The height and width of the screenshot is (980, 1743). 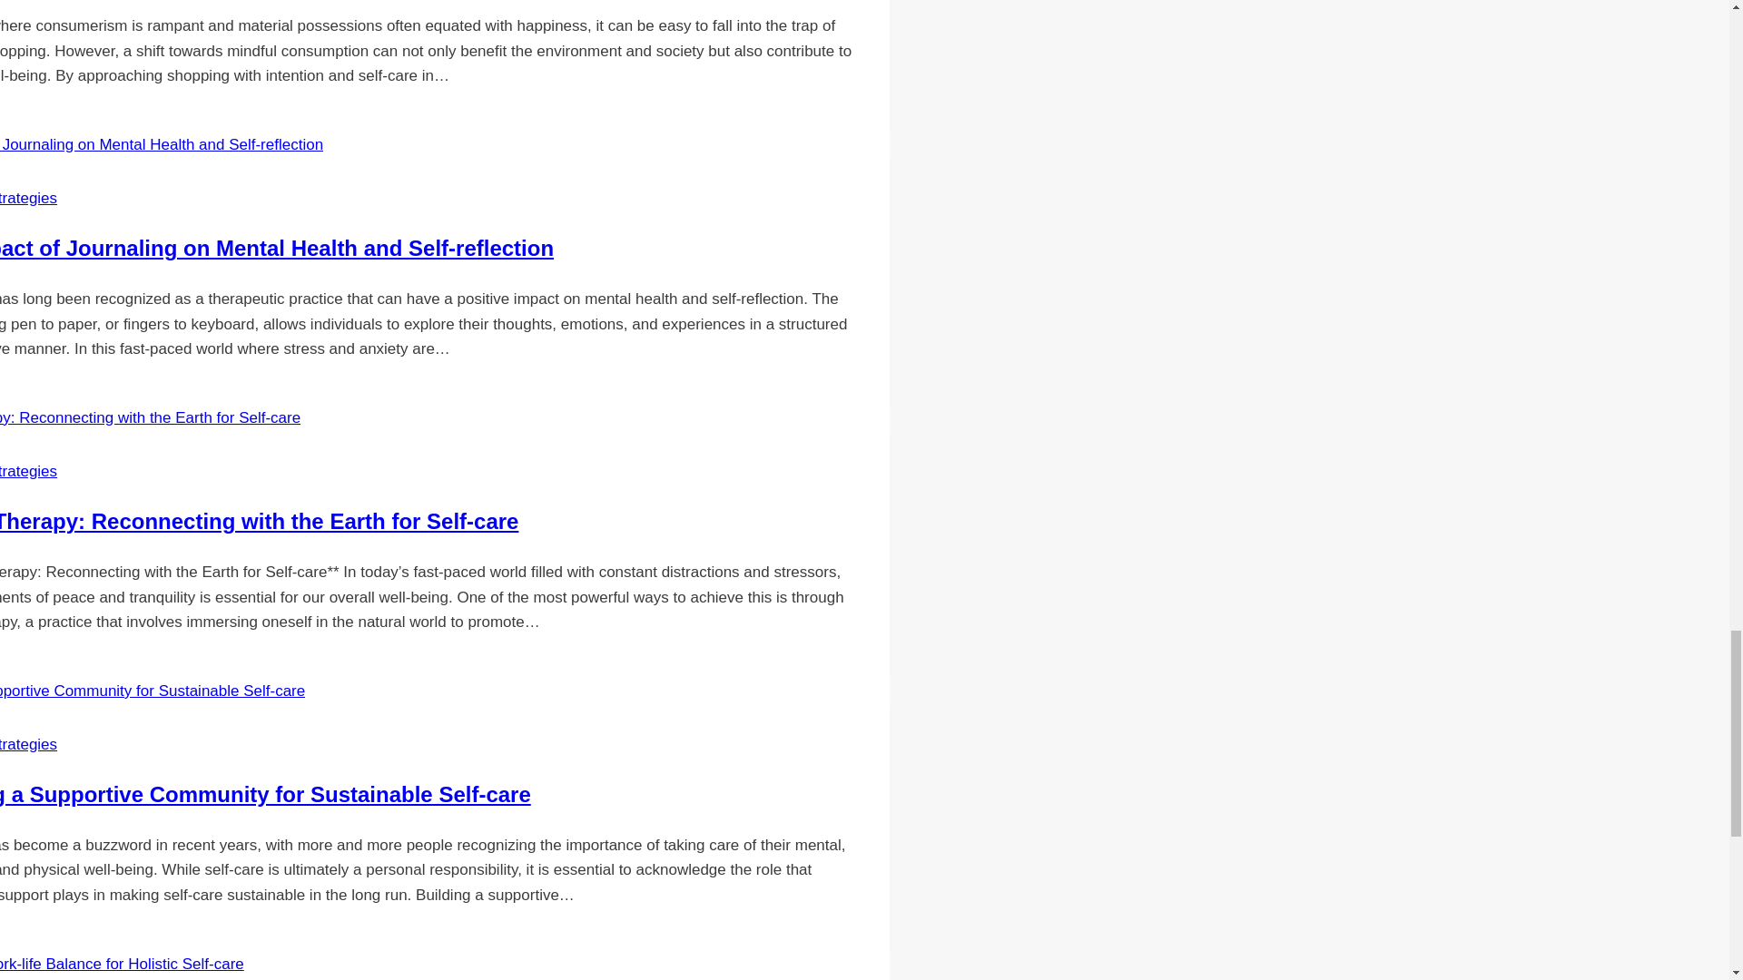 What do you see at coordinates (259, 521) in the screenshot?
I see `Nature Therapy: Reconnecting with the Earth for Self-care` at bounding box center [259, 521].